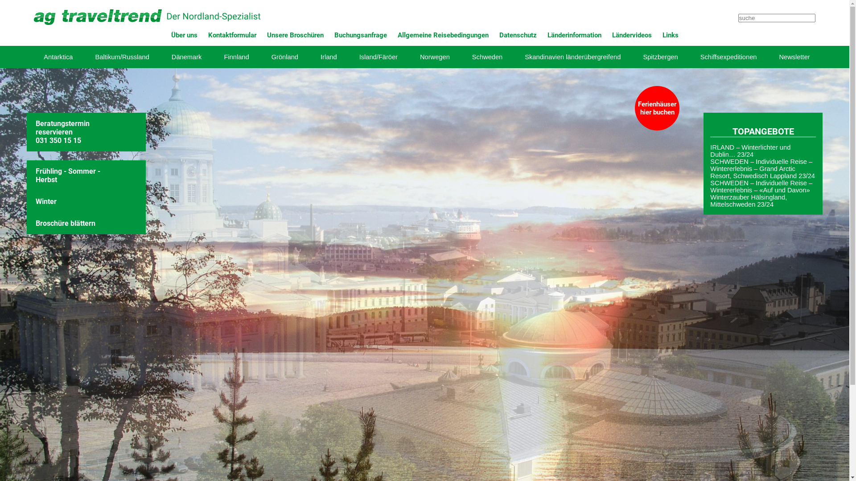  What do you see at coordinates (671, 35) in the screenshot?
I see `Links` at bounding box center [671, 35].